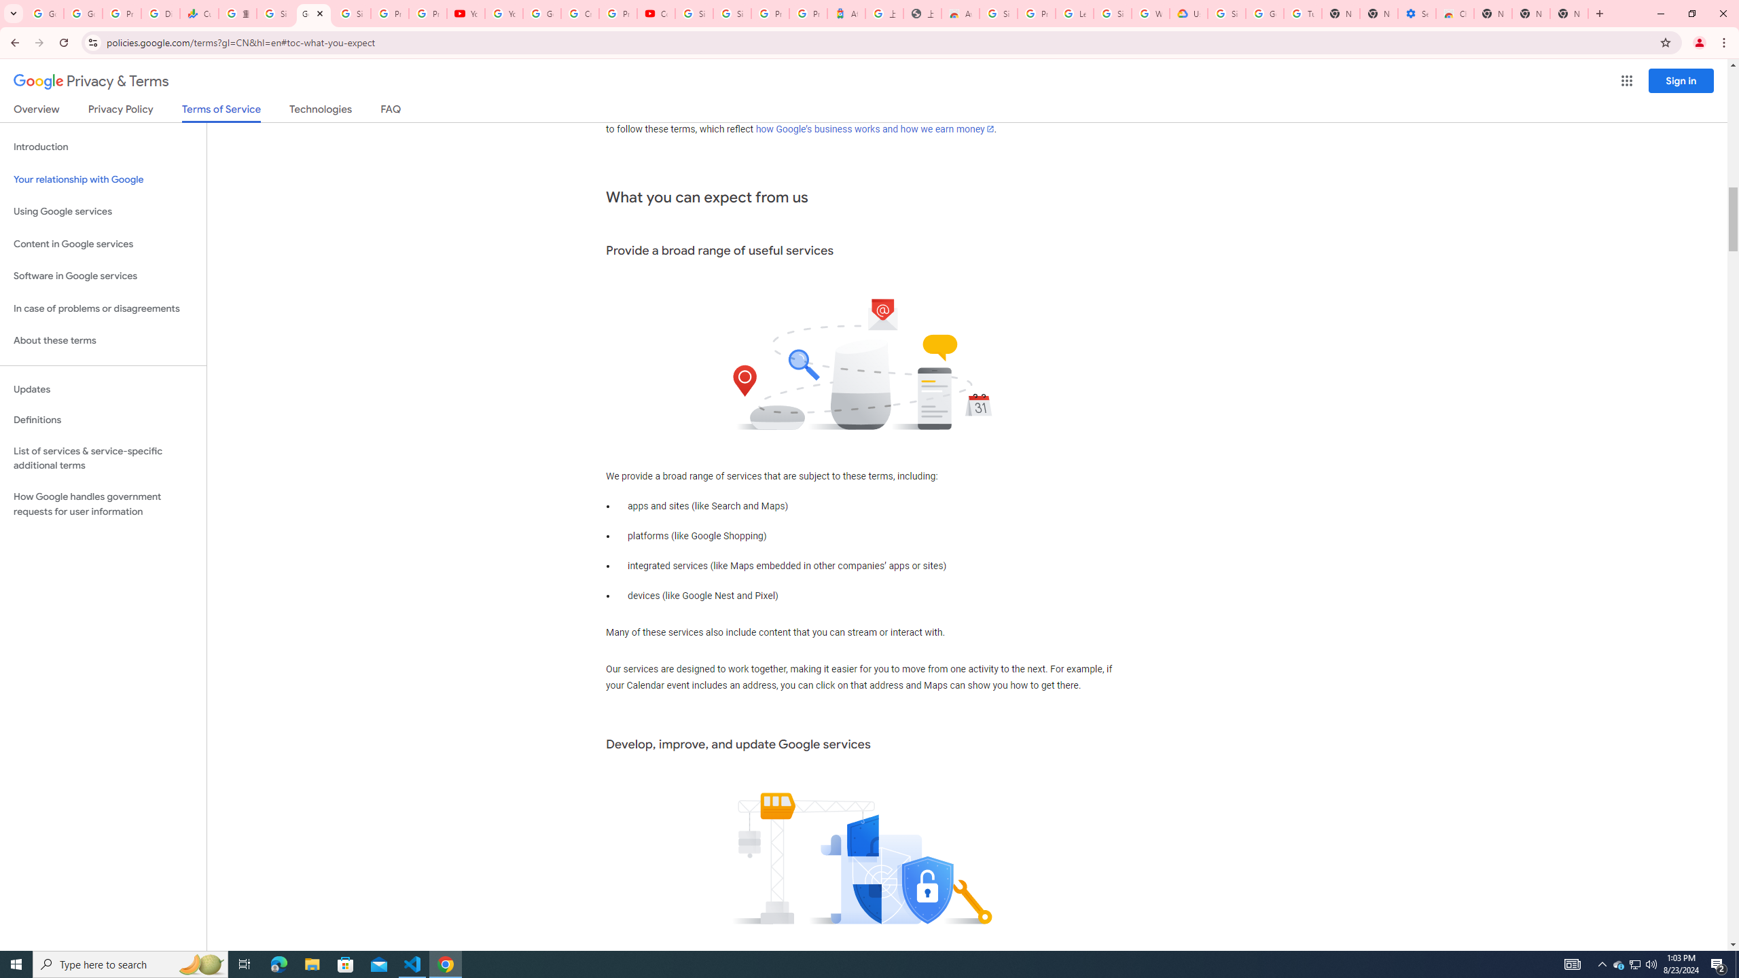 The image size is (1739, 978). I want to click on How Google handles government requests for user information, so click(103, 504).